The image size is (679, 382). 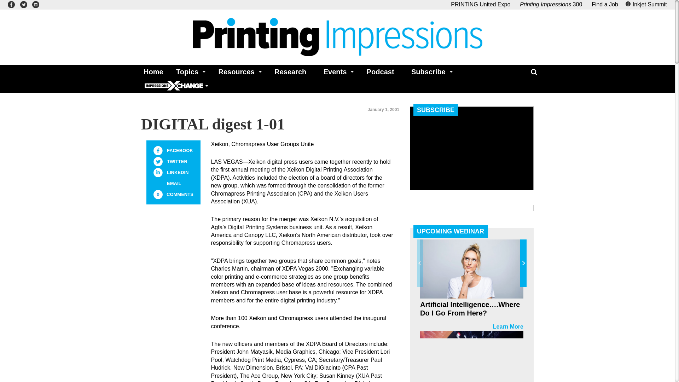 What do you see at coordinates (480, 4) in the screenshot?
I see `PRINTING United Expo` at bounding box center [480, 4].